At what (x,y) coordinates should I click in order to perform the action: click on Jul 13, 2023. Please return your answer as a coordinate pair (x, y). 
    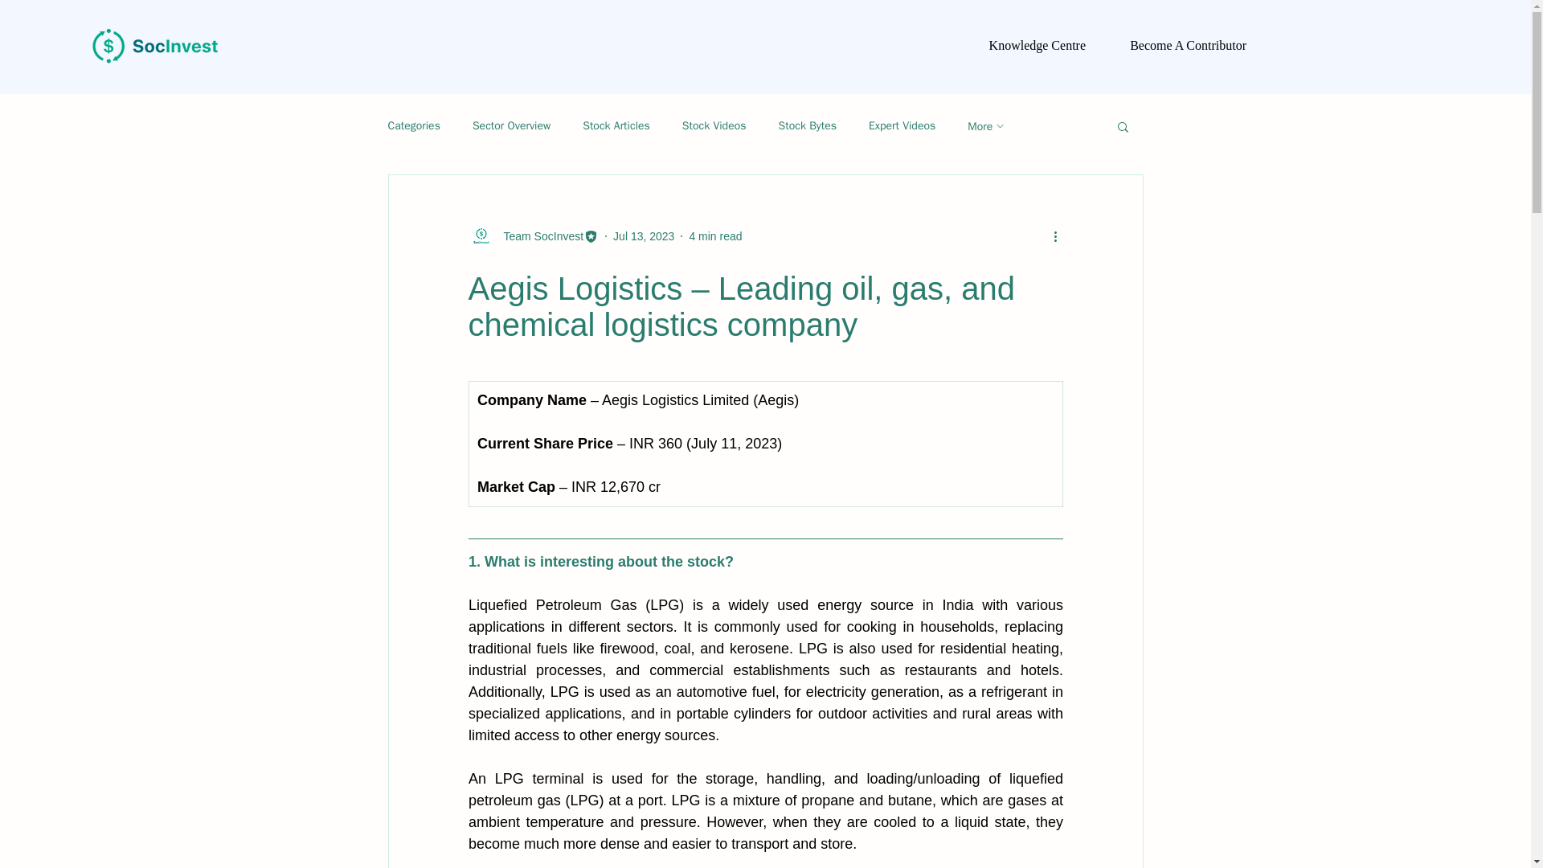
    Looking at the image, I should click on (643, 236).